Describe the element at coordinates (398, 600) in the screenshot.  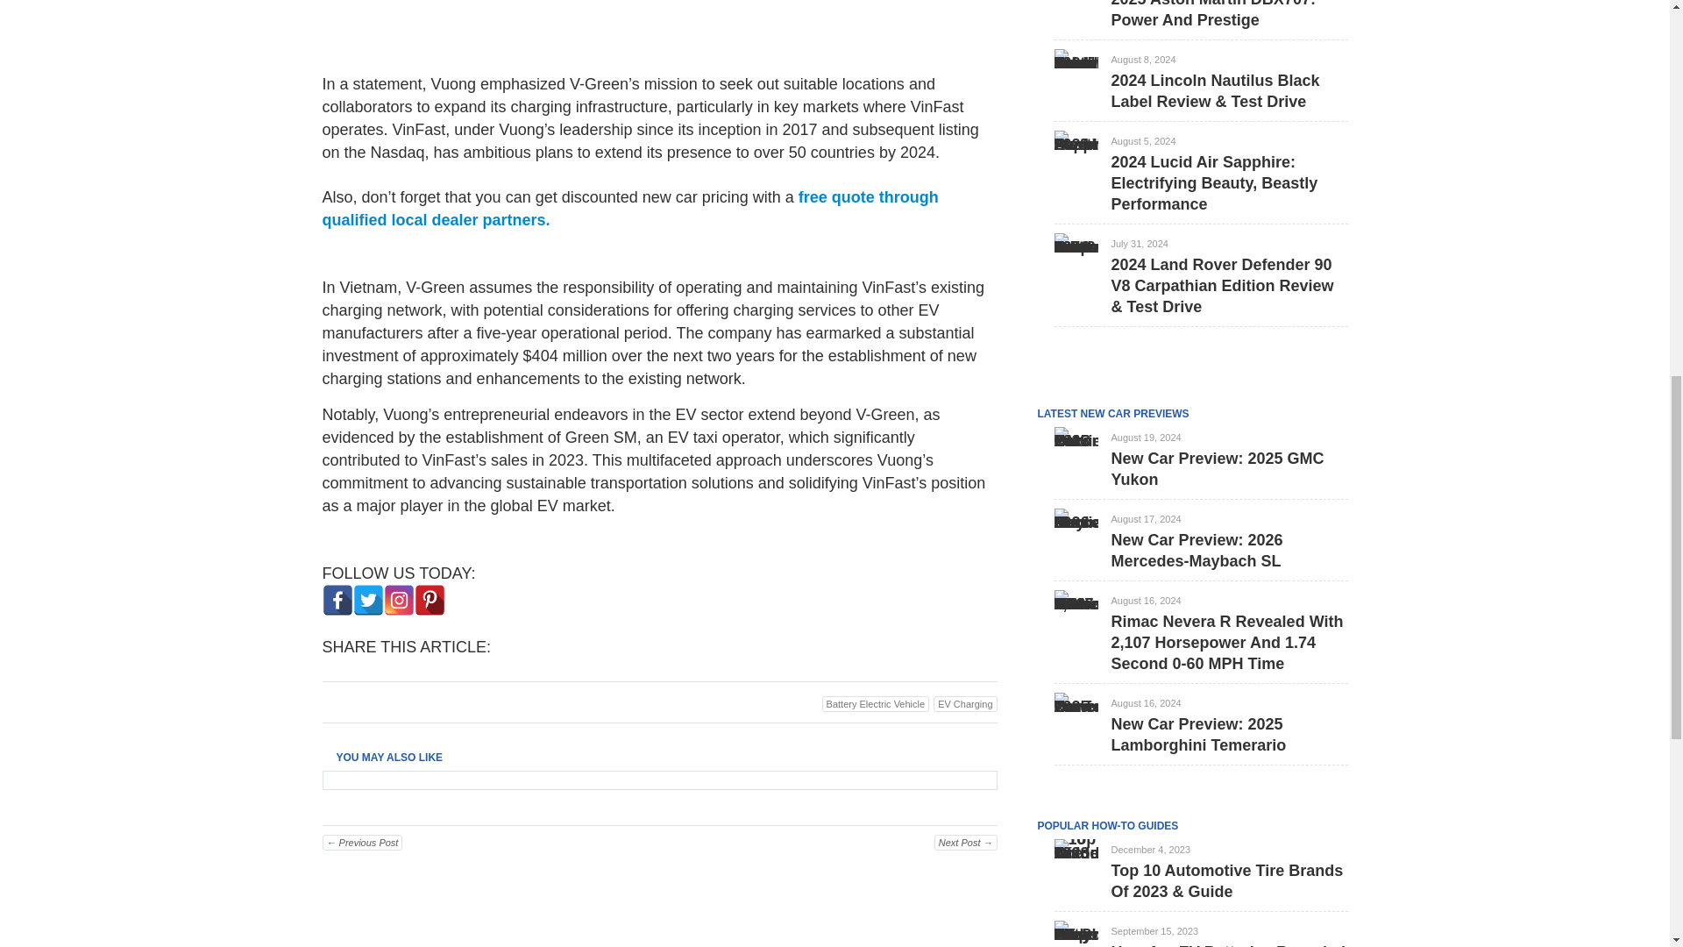
I see `Instagram` at that location.